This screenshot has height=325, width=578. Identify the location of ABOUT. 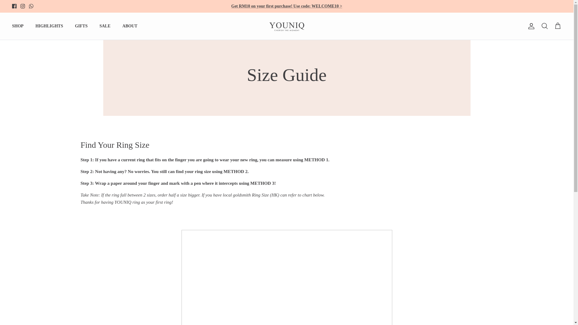
(130, 26).